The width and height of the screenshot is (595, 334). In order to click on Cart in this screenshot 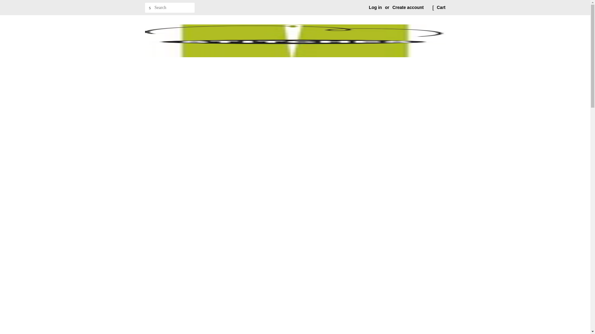, I will do `click(441, 7)`.